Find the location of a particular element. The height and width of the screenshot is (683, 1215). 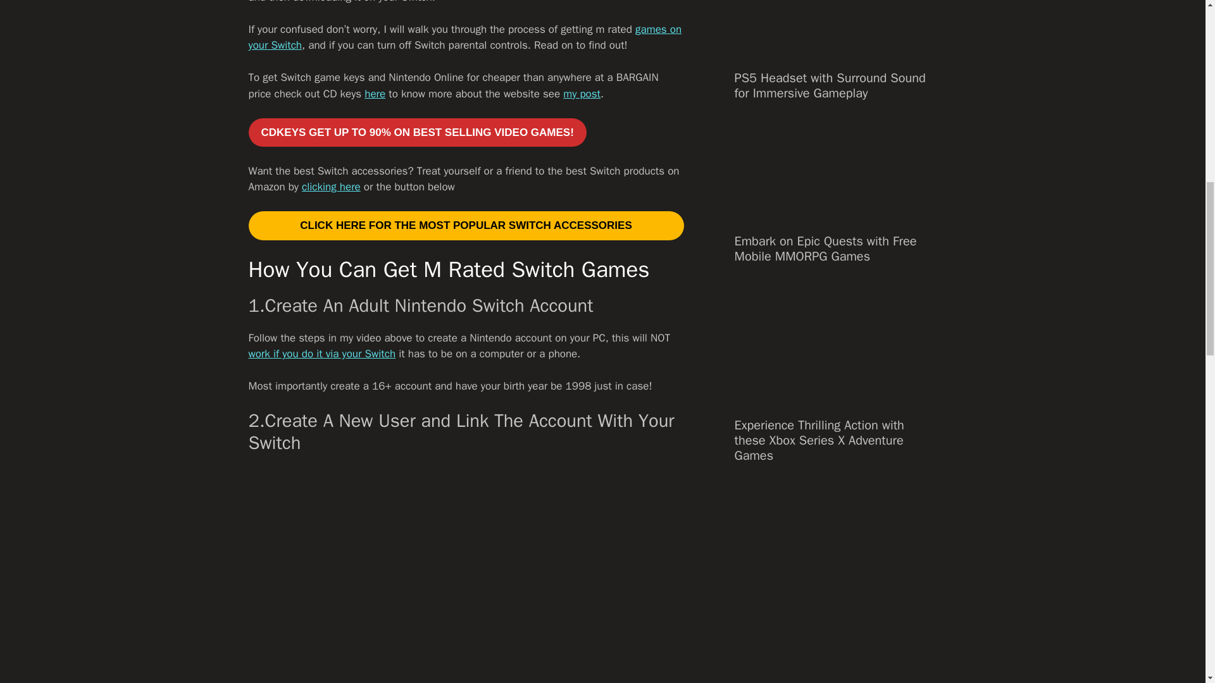

work if you do it via your Switch is located at coordinates (321, 354).